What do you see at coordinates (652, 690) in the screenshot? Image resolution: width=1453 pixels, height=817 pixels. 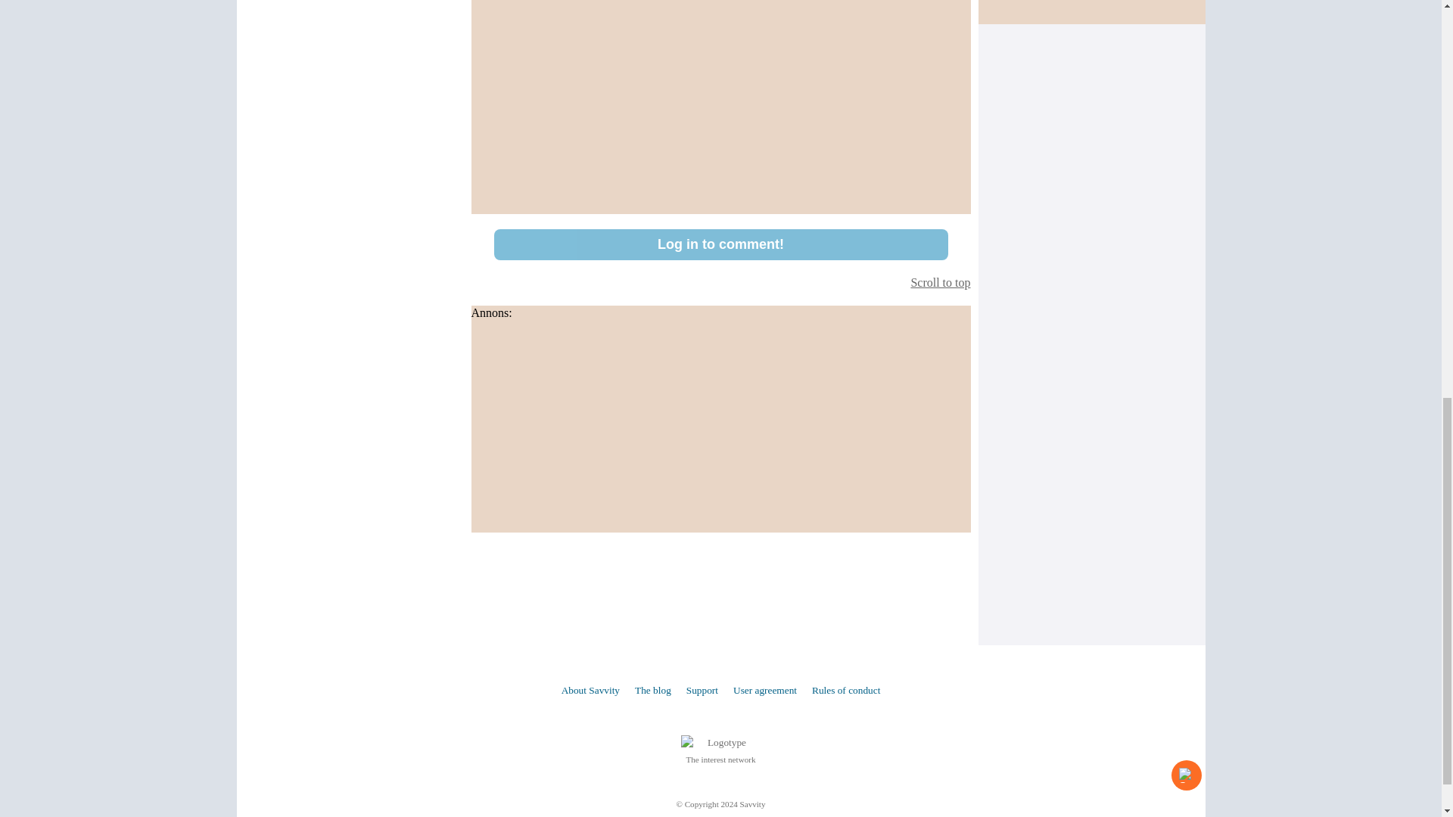 I see `The blog` at bounding box center [652, 690].